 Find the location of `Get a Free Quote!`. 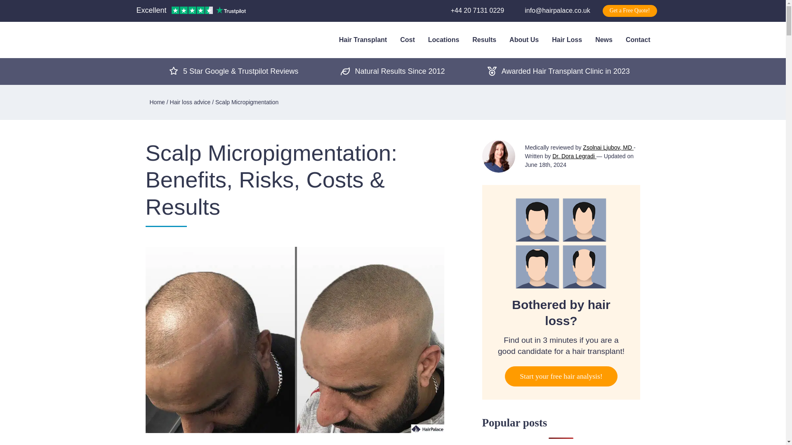

Get a Free Quote! is located at coordinates (630, 11).